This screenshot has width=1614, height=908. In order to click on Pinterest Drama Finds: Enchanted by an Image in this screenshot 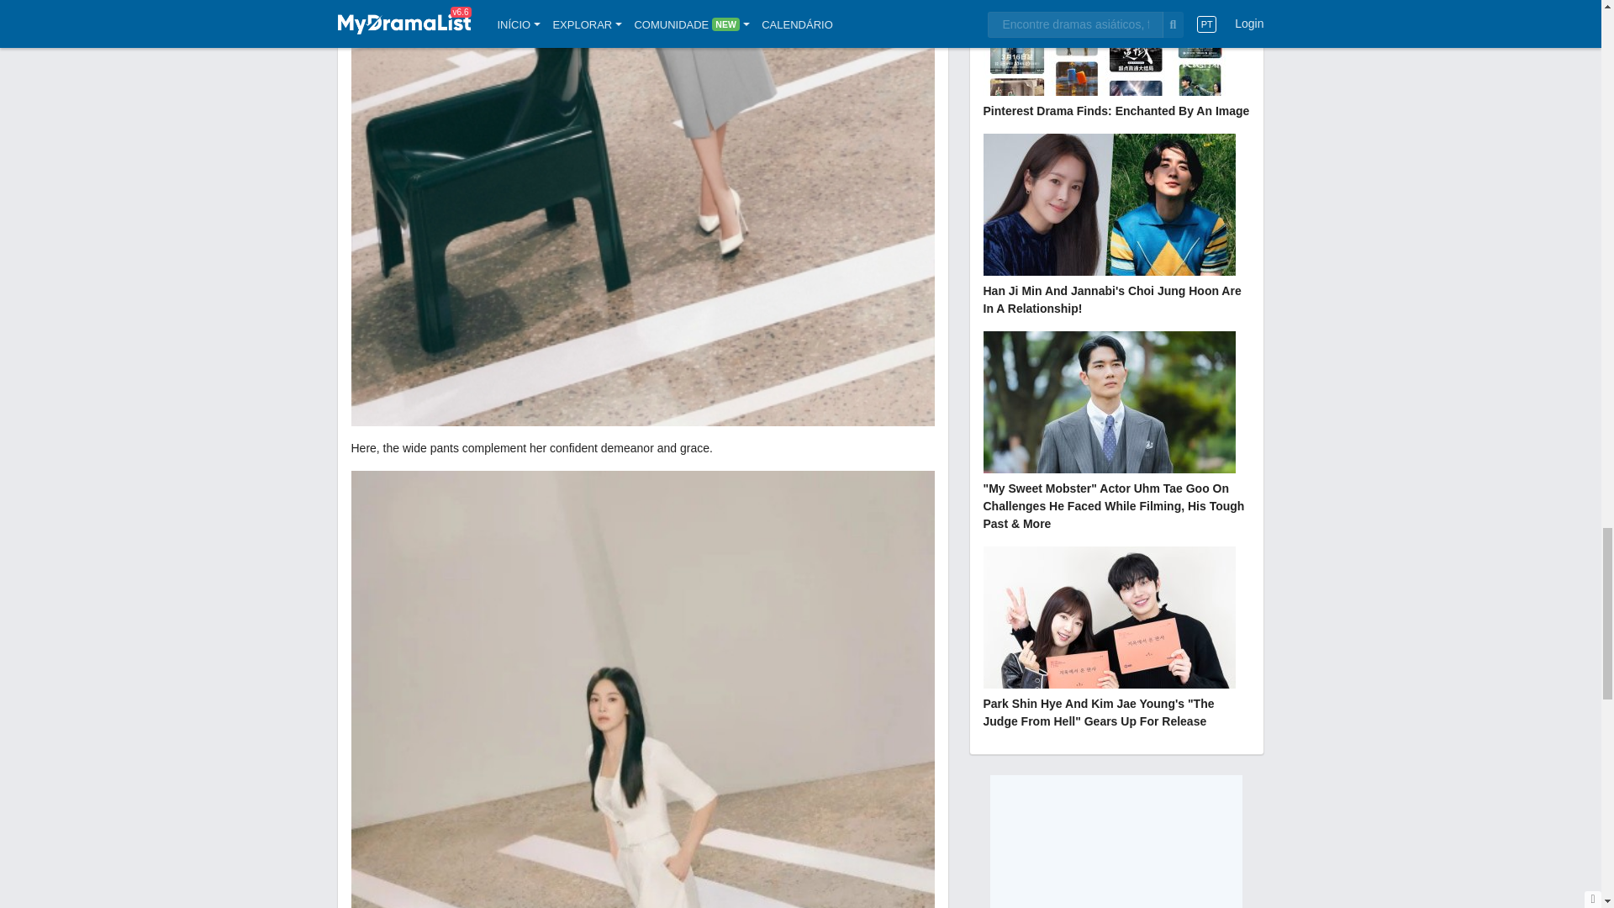, I will do `click(1116, 61)`.